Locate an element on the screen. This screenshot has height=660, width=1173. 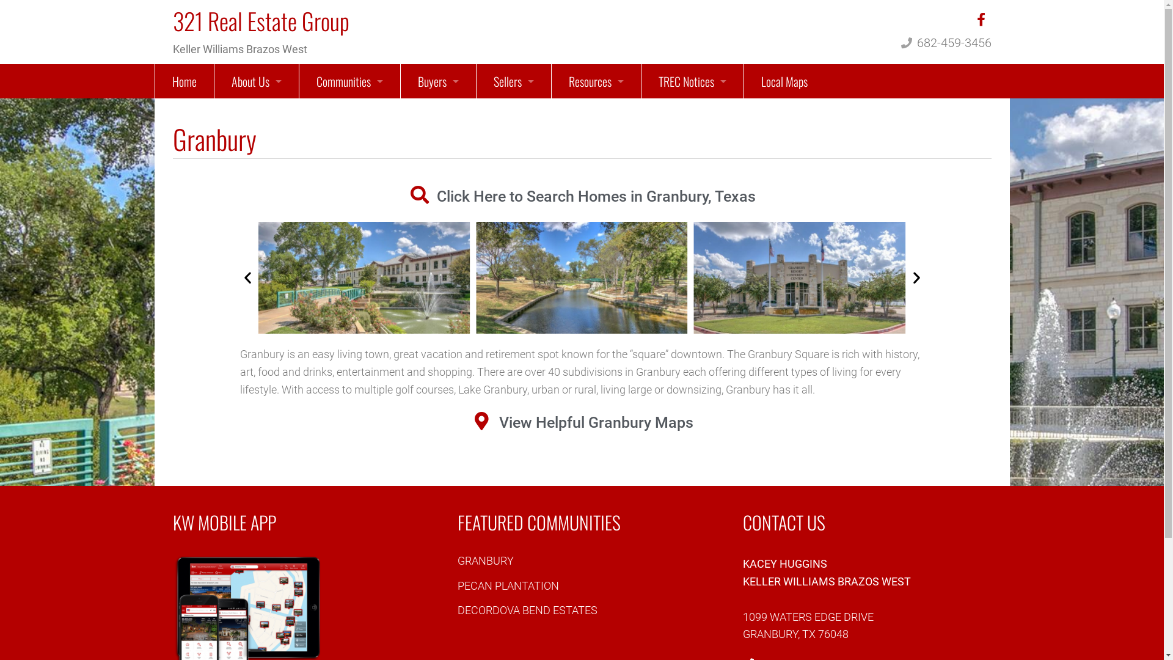
Monthly Trends Report is located at coordinates (596, 218).